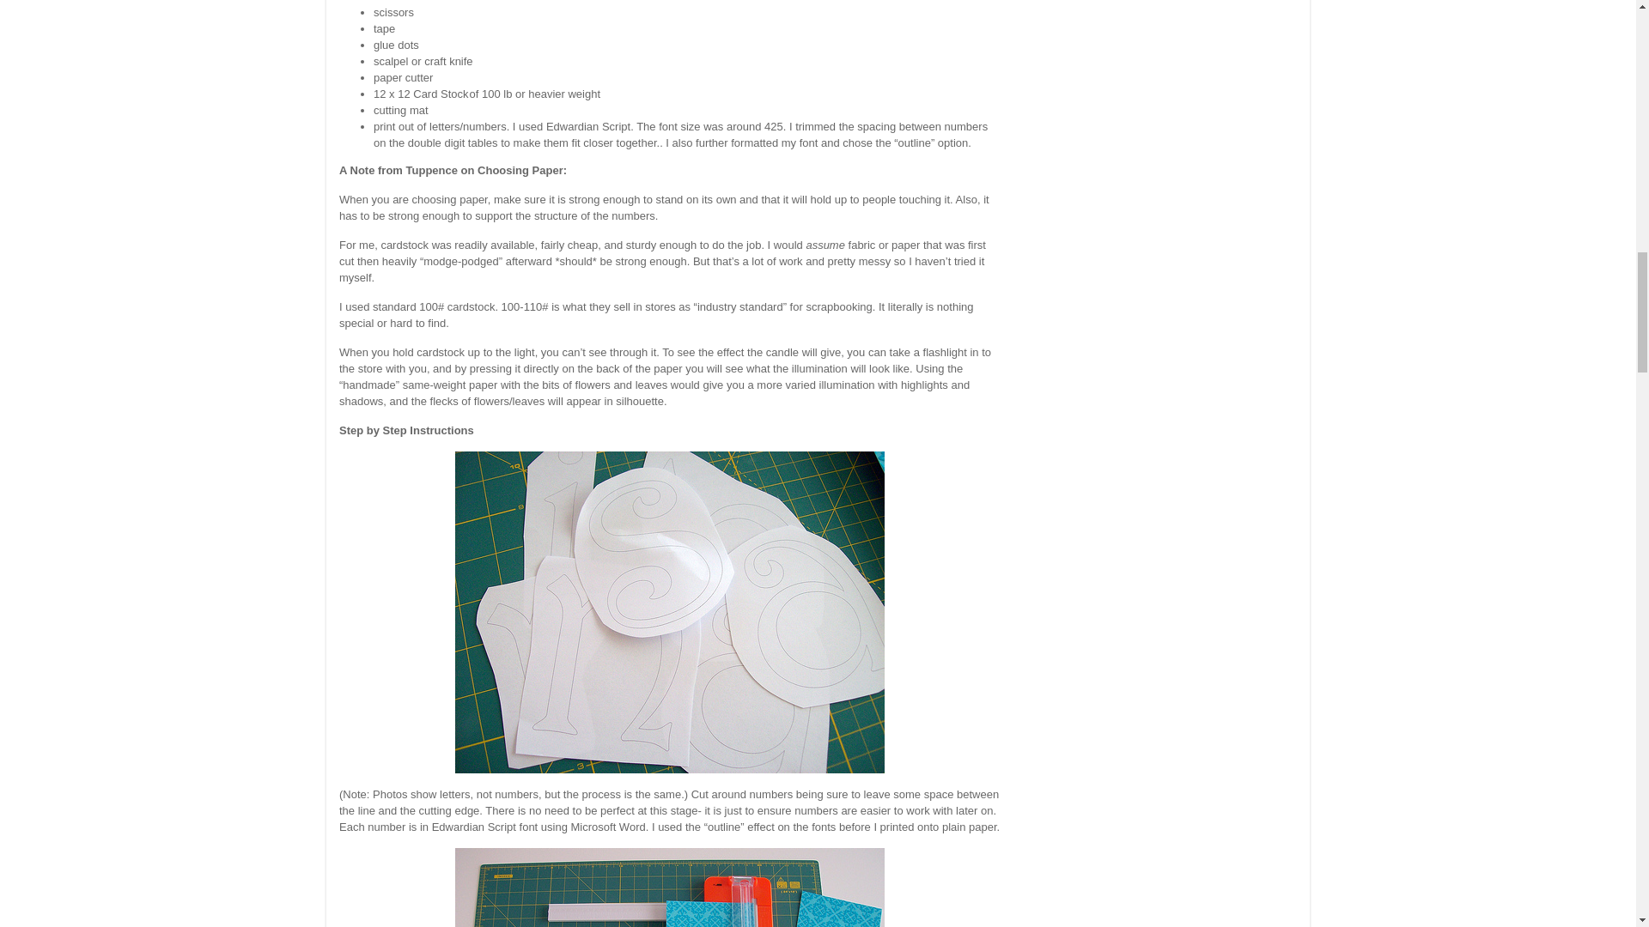  I want to click on diy table numbers, so click(669, 888).